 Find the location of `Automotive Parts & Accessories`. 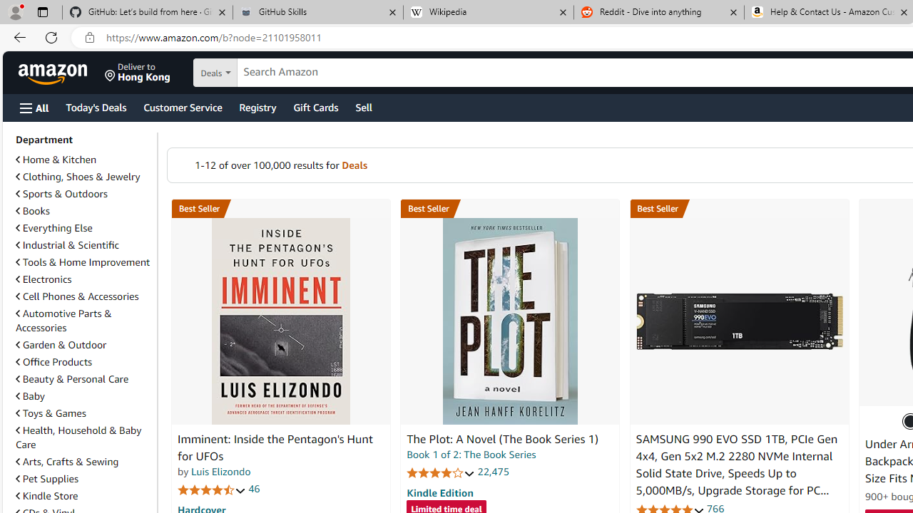

Automotive Parts & Accessories is located at coordinates (83, 321).